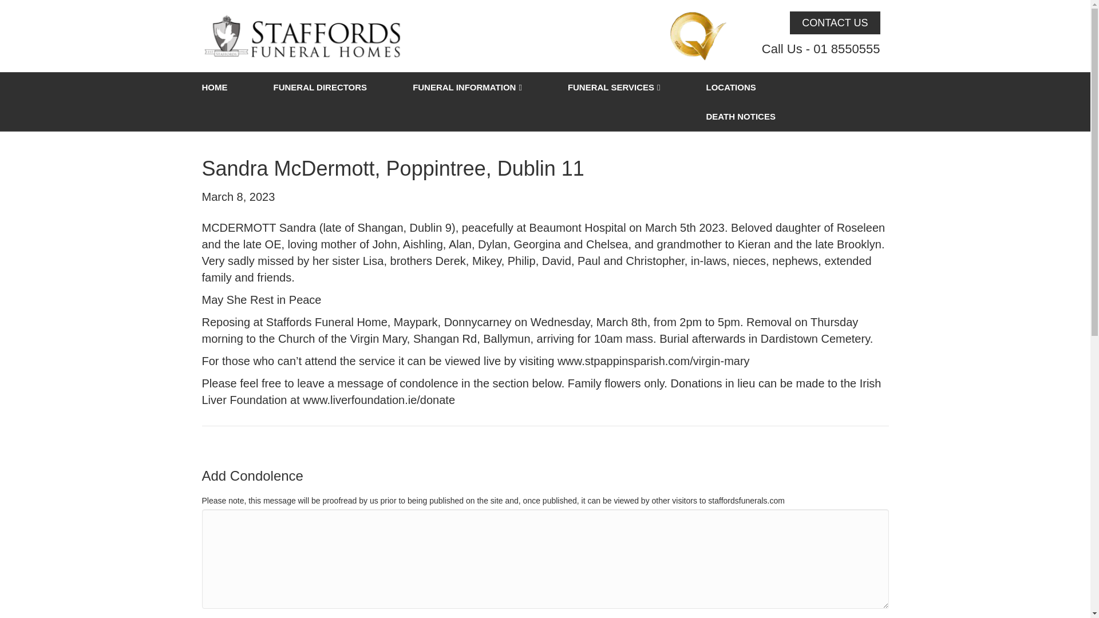 This screenshot has height=618, width=1099. What do you see at coordinates (320, 87) in the screenshot?
I see `FUNERAL DIRECTORS` at bounding box center [320, 87].